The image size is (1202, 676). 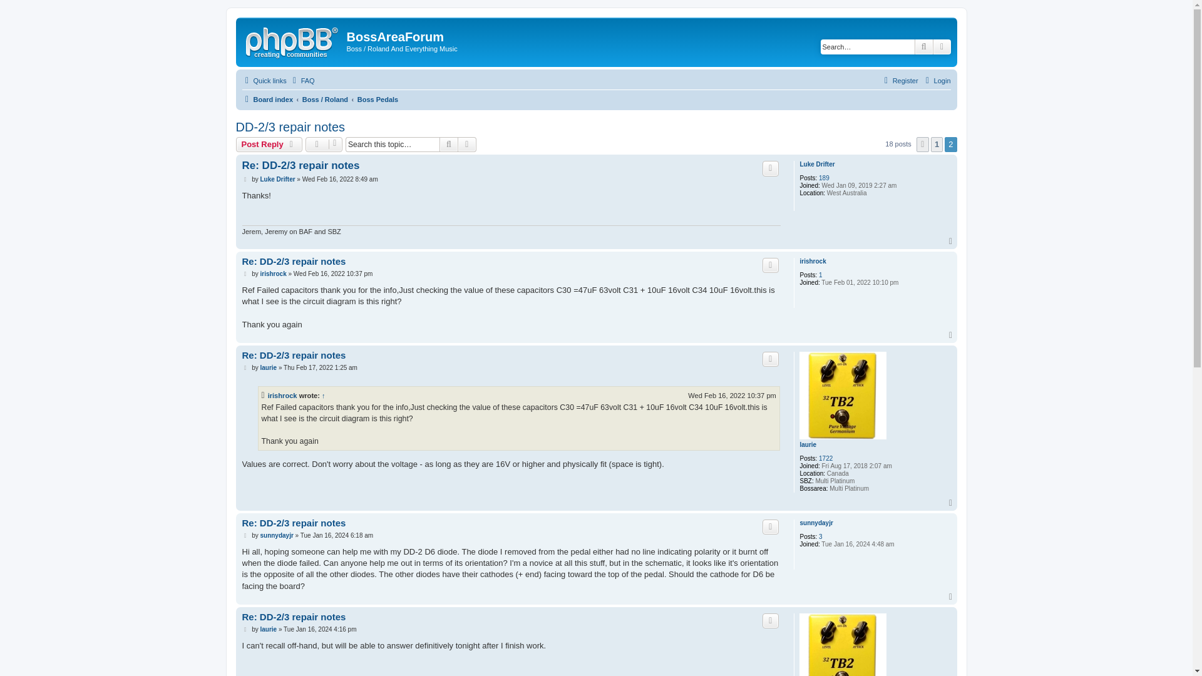 I want to click on Luke Drifter, so click(x=277, y=179).